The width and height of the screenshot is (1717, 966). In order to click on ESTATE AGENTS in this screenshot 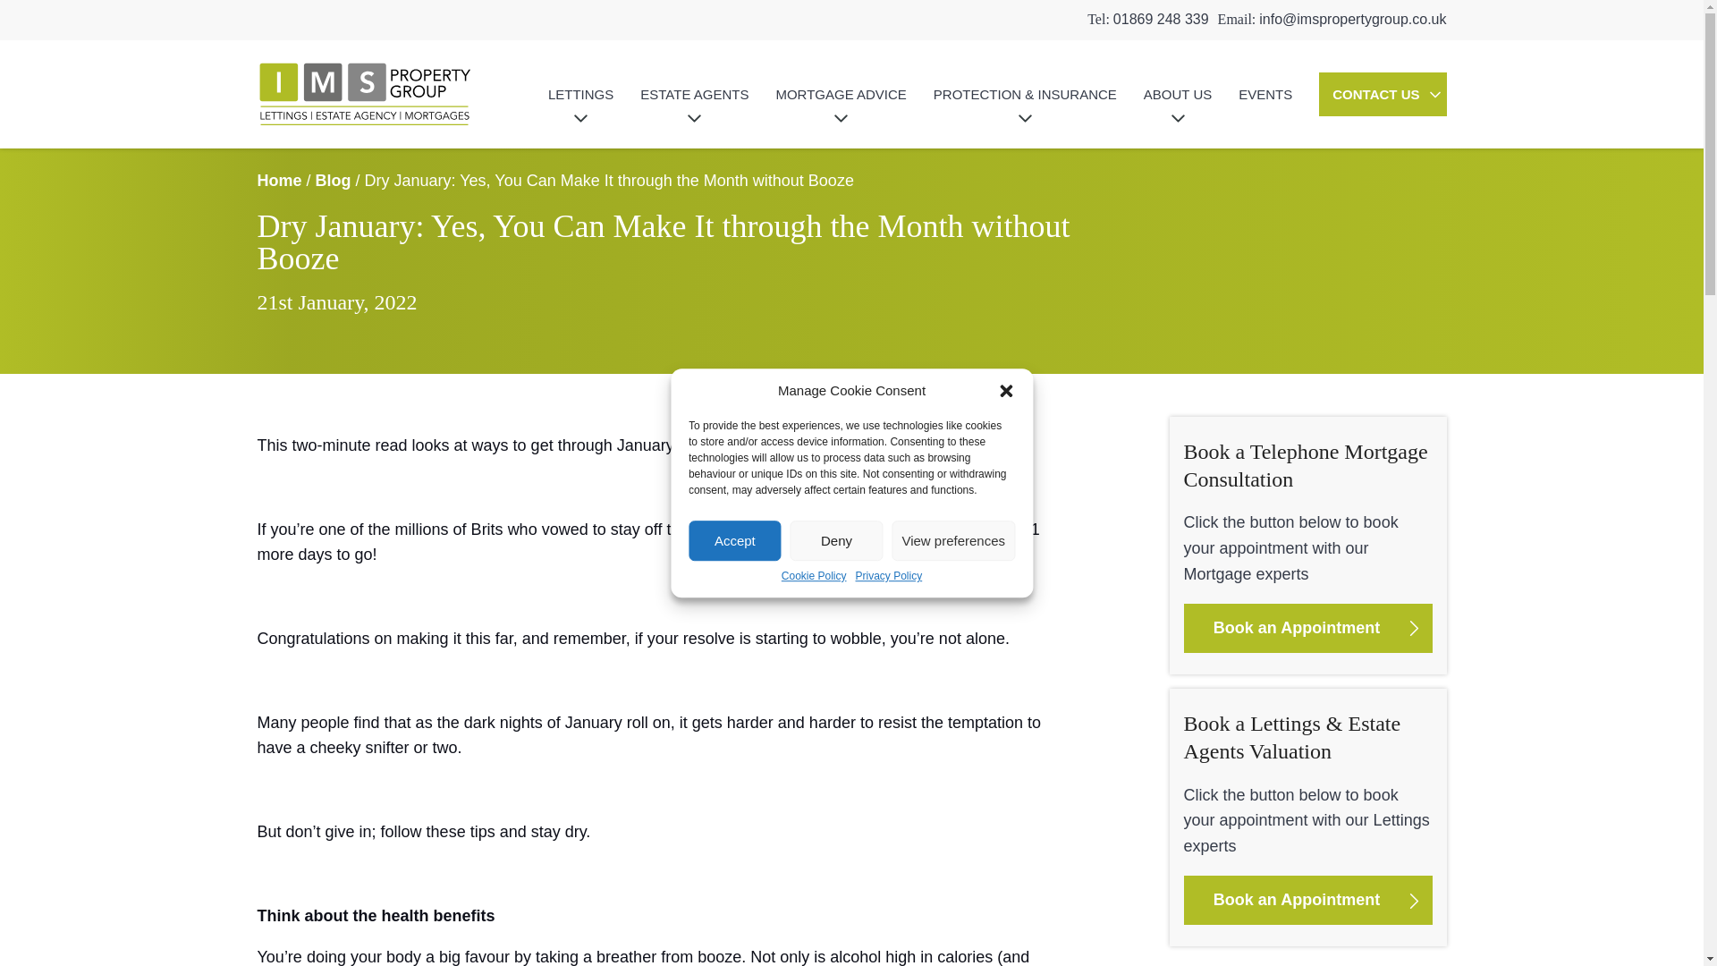, I will do `click(694, 95)`.